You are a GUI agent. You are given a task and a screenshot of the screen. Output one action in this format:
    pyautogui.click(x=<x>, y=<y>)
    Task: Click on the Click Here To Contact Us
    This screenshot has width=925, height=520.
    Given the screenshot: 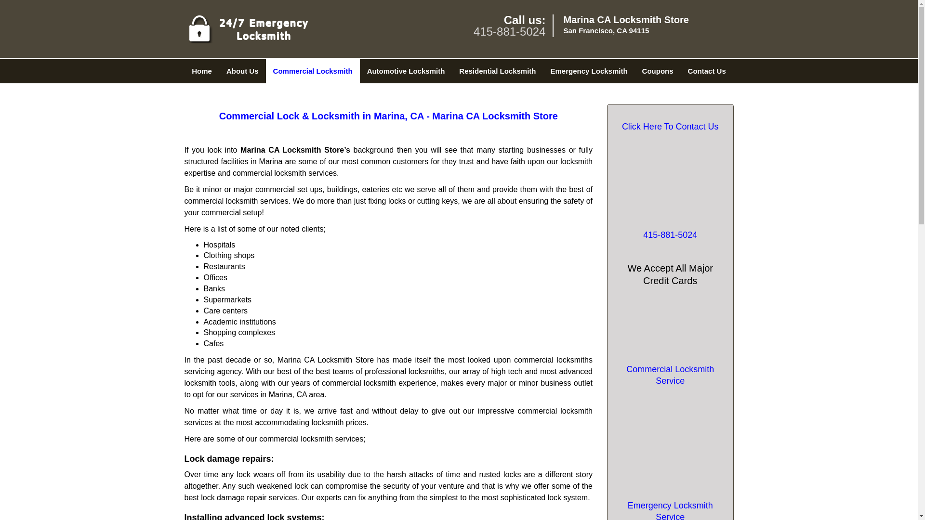 What is the action you would take?
    pyautogui.click(x=670, y=126)
    